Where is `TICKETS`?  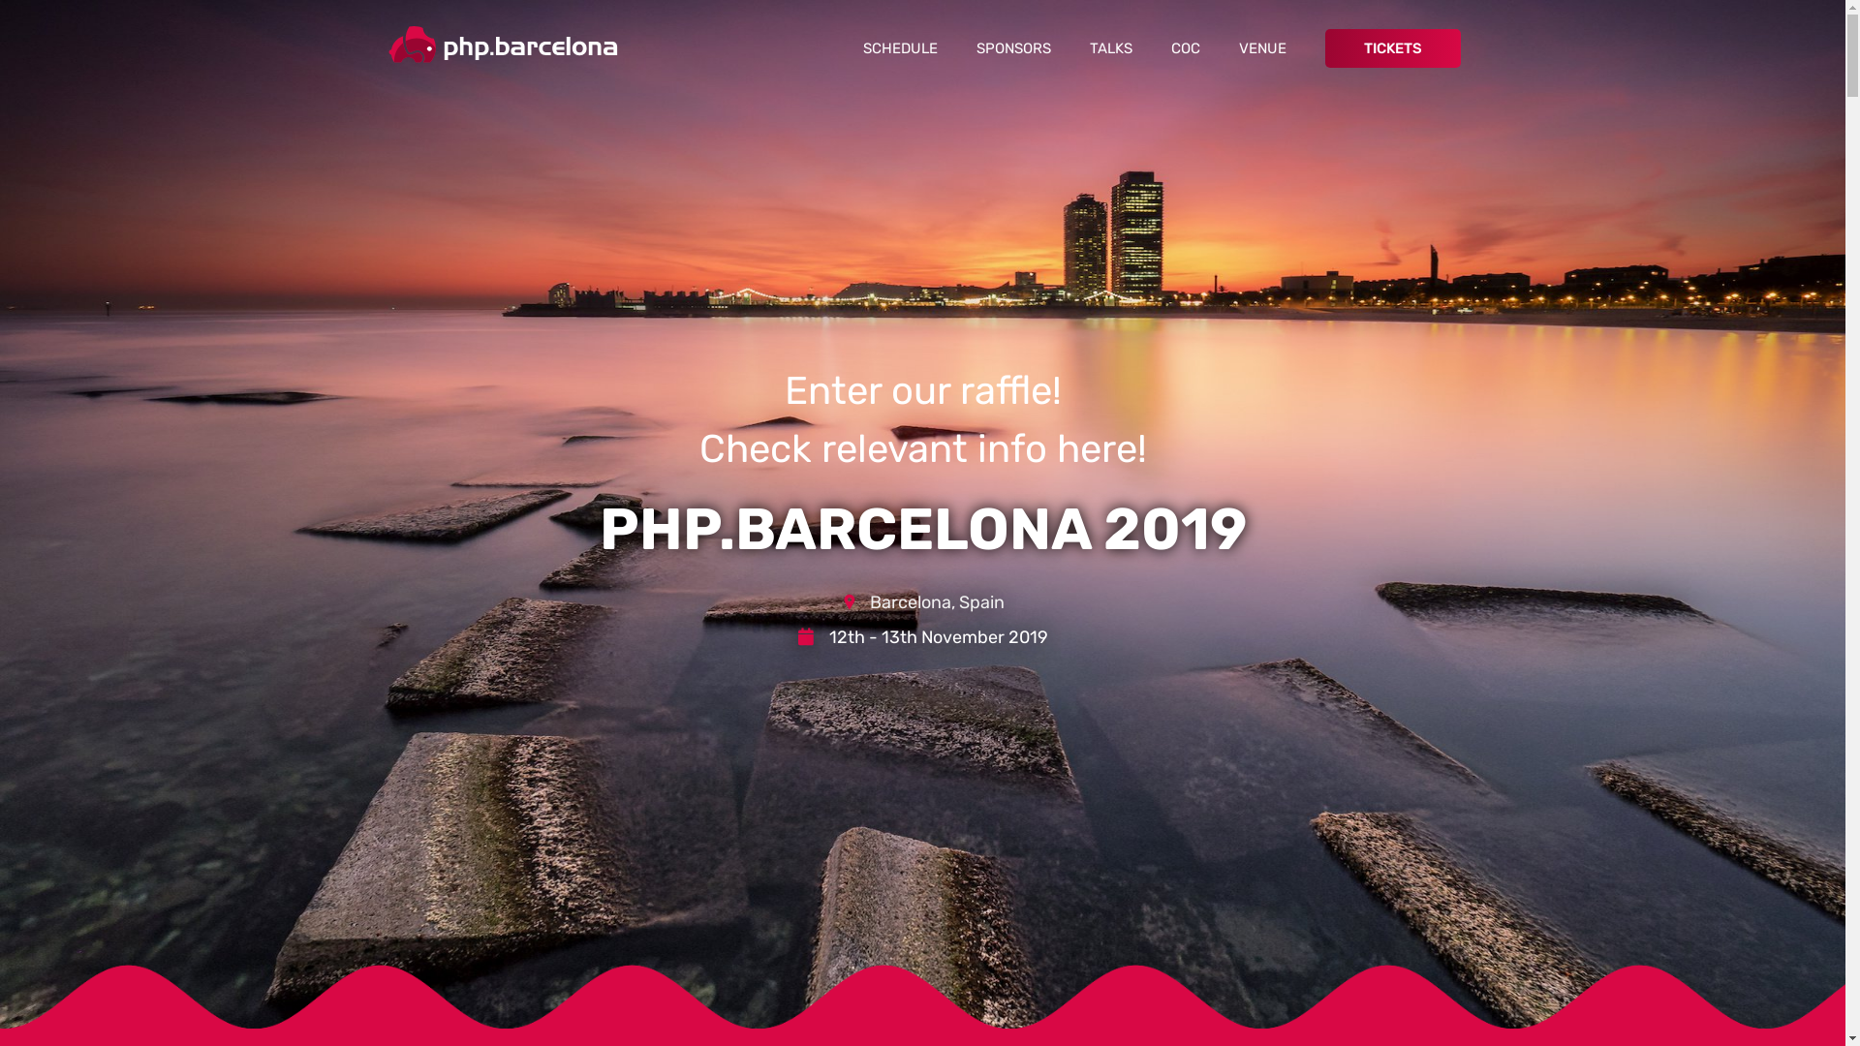
TICKETS is located at coordinates (1393, 48).